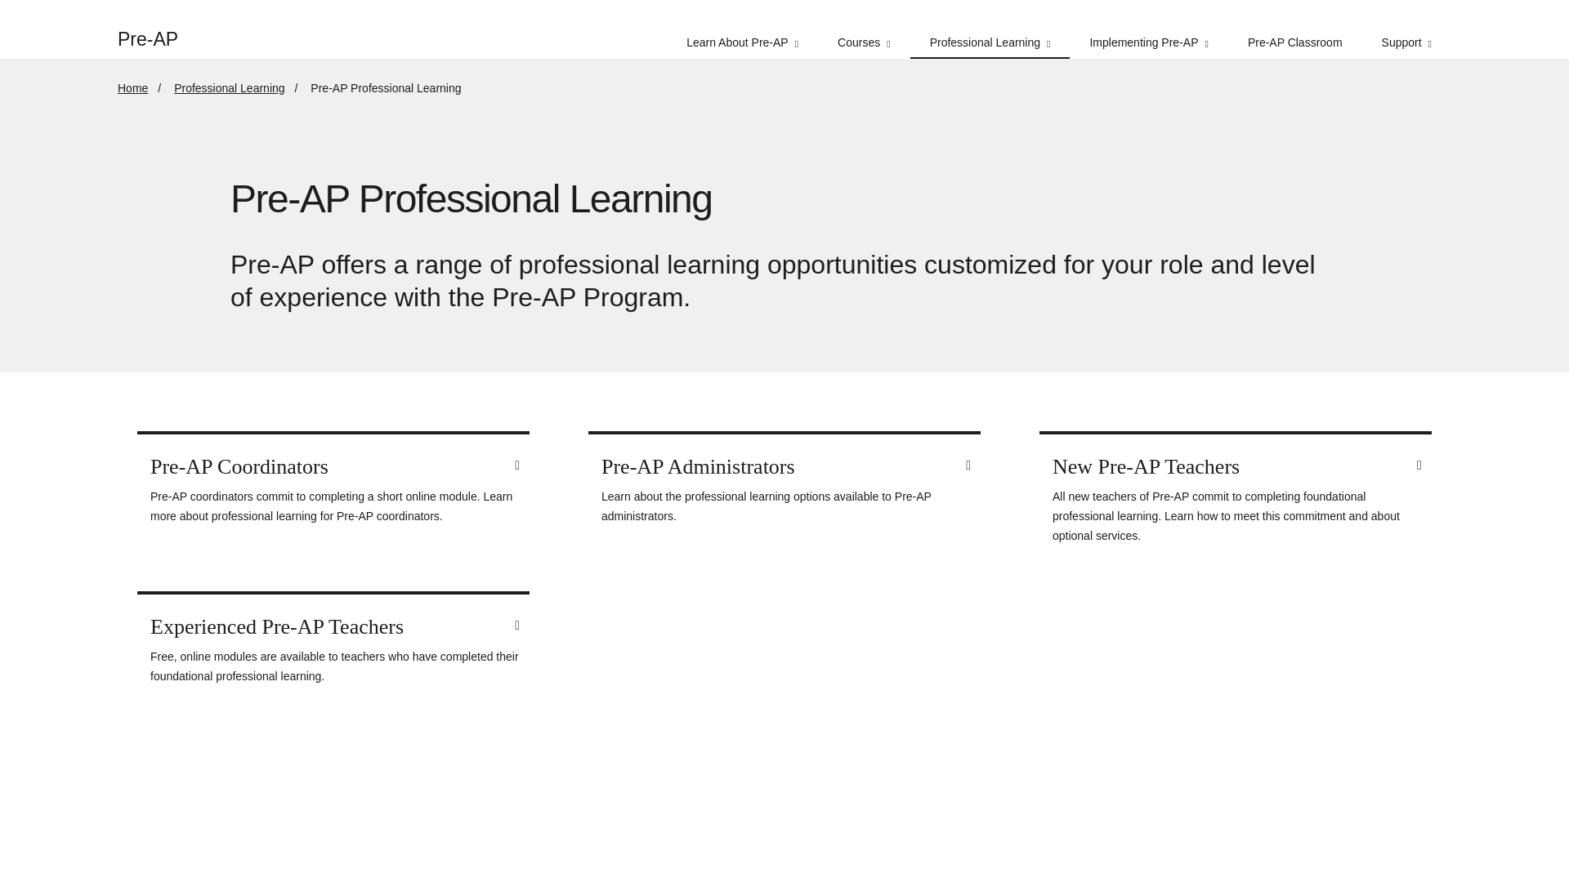  What do you see at coordinates (990, 29) in the screenshot?
I see `Professional Learning` at bounding box center [990, 29].